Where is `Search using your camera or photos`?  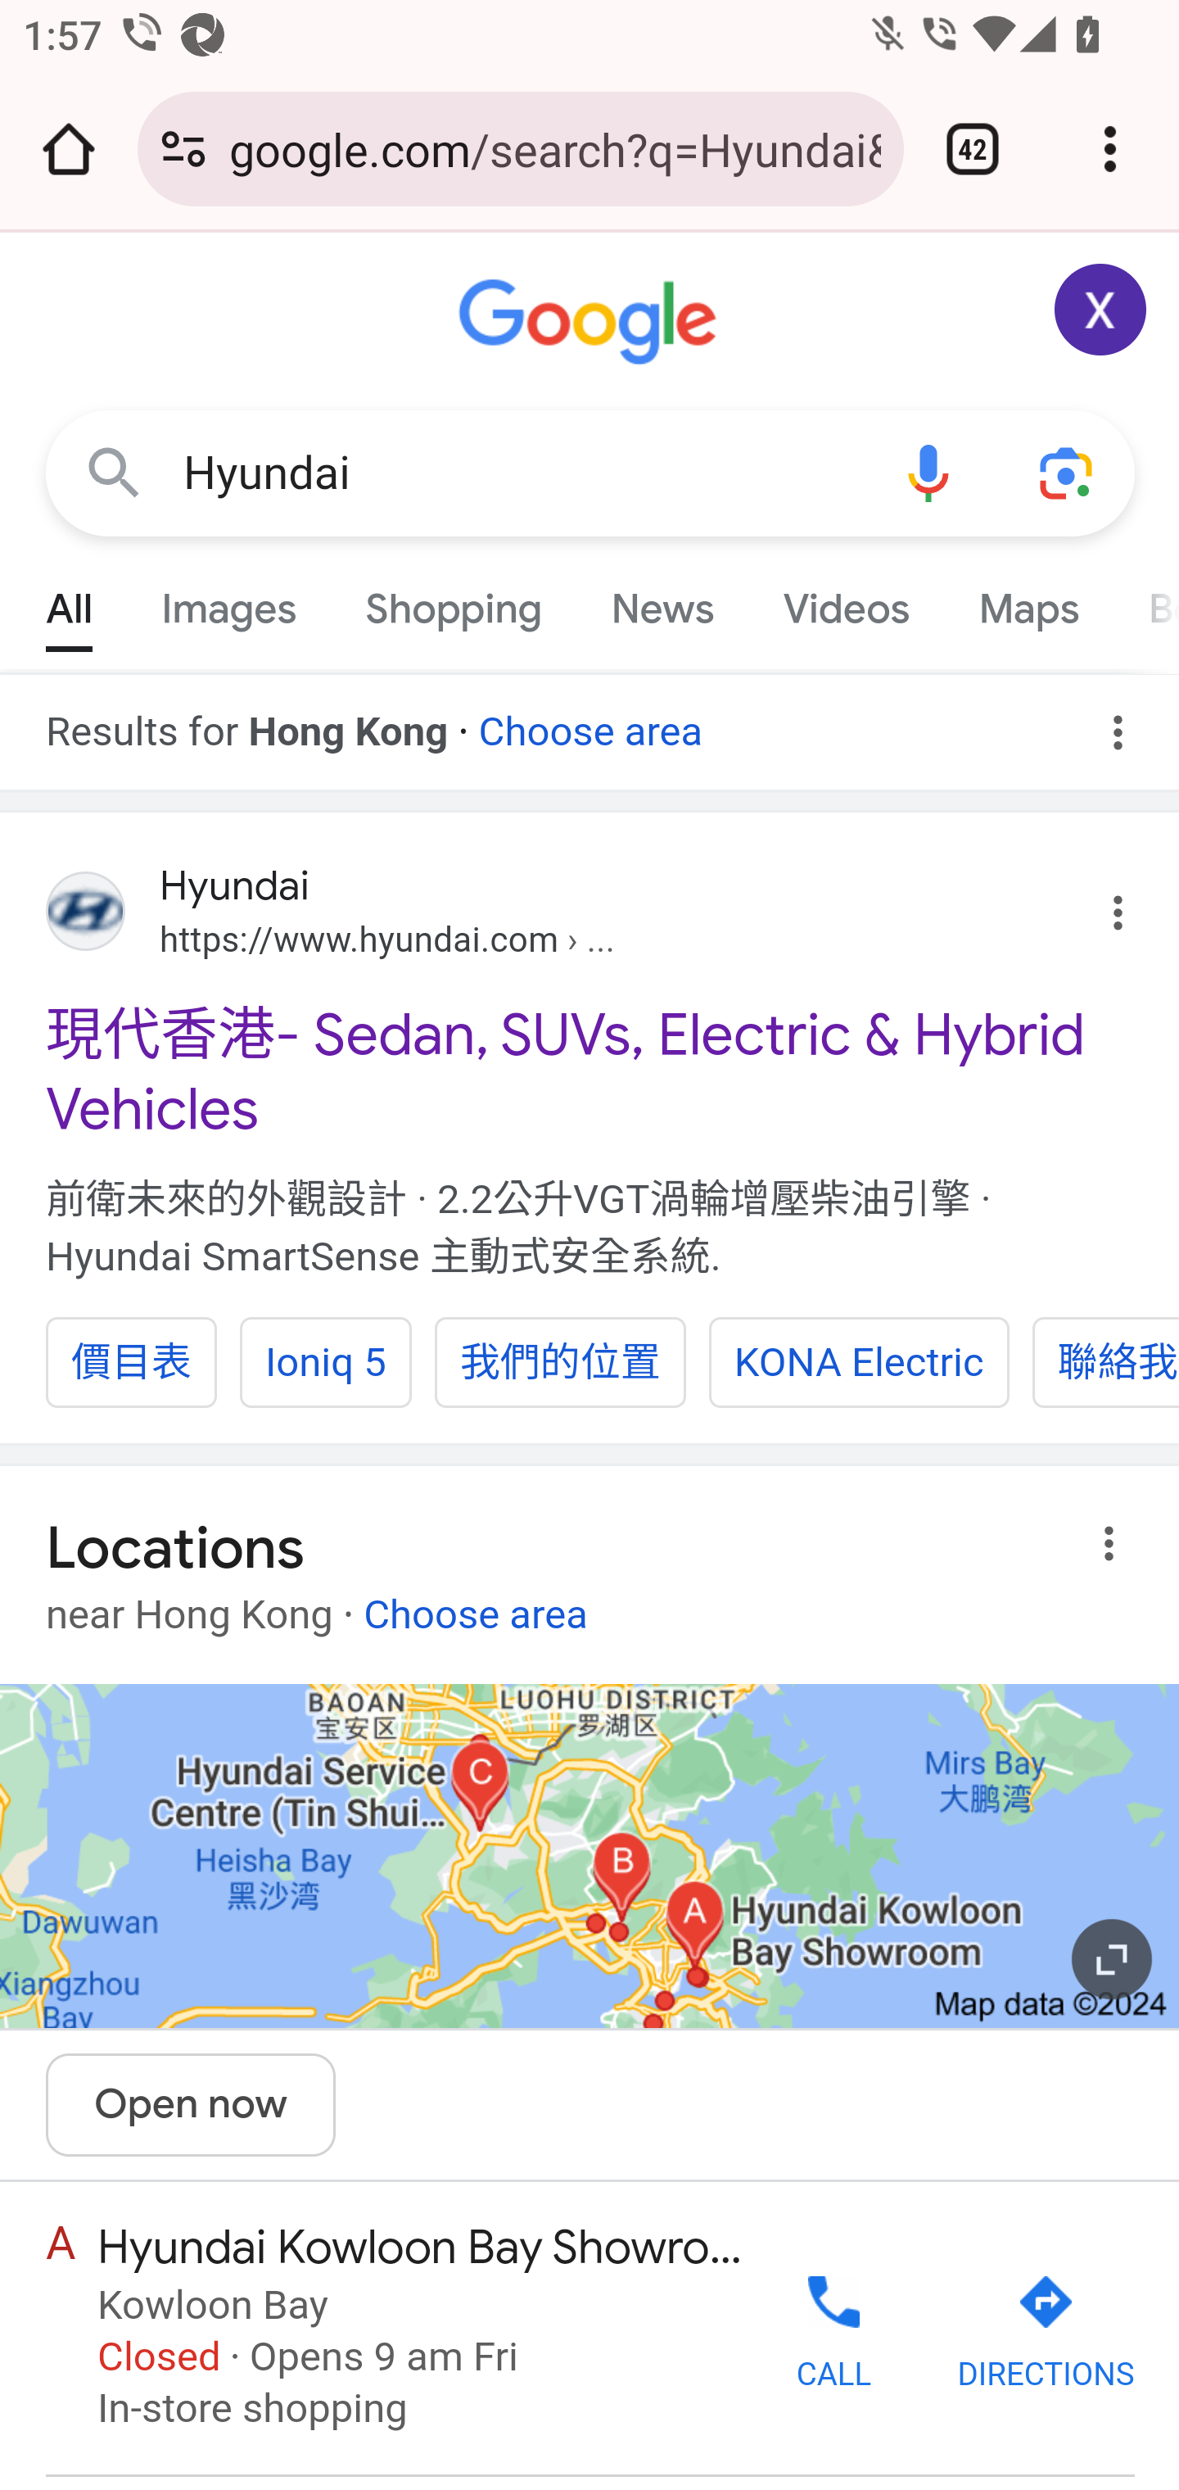 Search using your camera or photos is located at coordinates (1068, 472).